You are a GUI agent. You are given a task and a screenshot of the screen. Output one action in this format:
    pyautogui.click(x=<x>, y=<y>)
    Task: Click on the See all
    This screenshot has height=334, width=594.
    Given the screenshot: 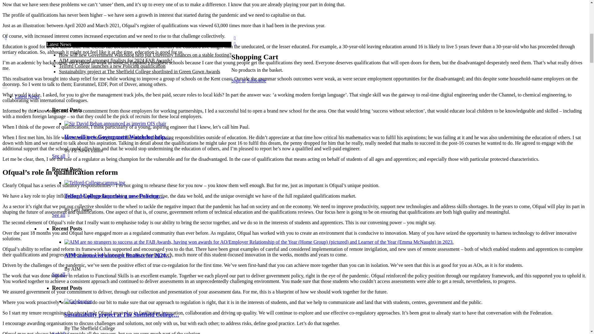 What is the action you would take?
    pyautogui.click(x=62, y=1)
    